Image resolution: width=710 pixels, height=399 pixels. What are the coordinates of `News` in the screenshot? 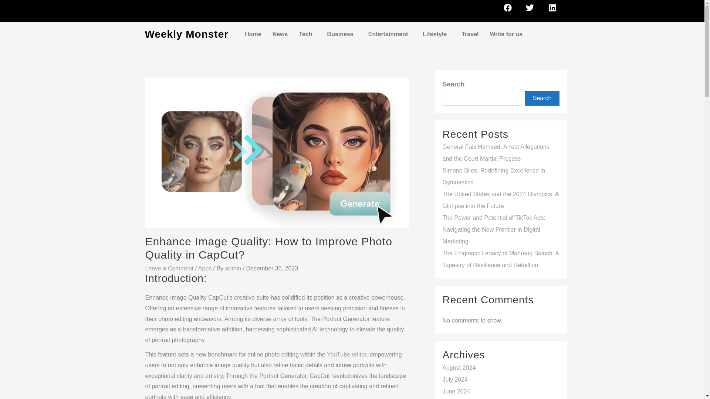 It's located at (280, 34).